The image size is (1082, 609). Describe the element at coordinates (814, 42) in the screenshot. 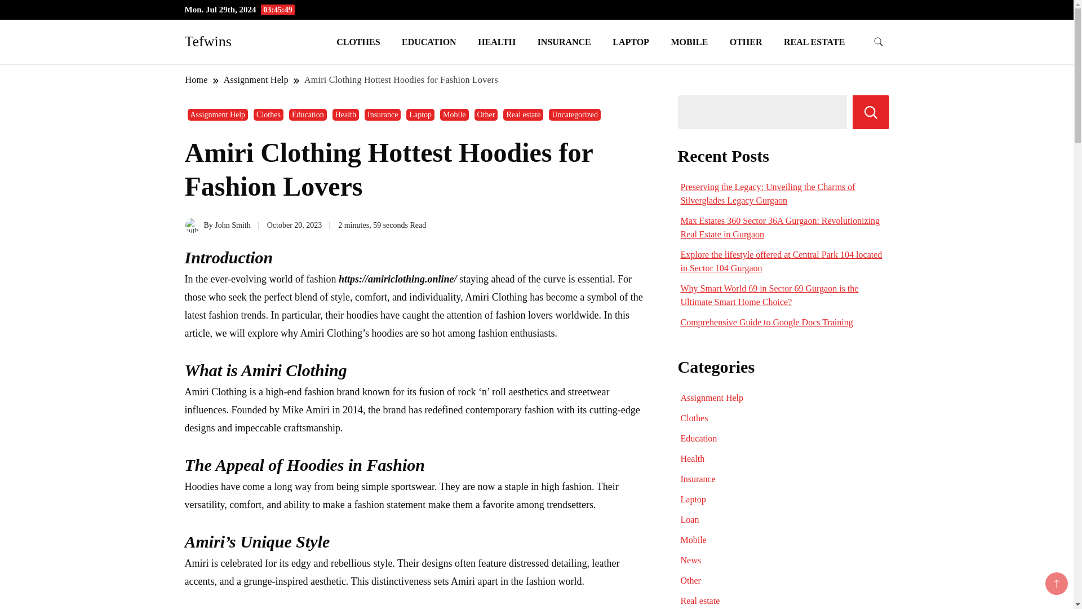

I see `REAL ESTATE` at that location.